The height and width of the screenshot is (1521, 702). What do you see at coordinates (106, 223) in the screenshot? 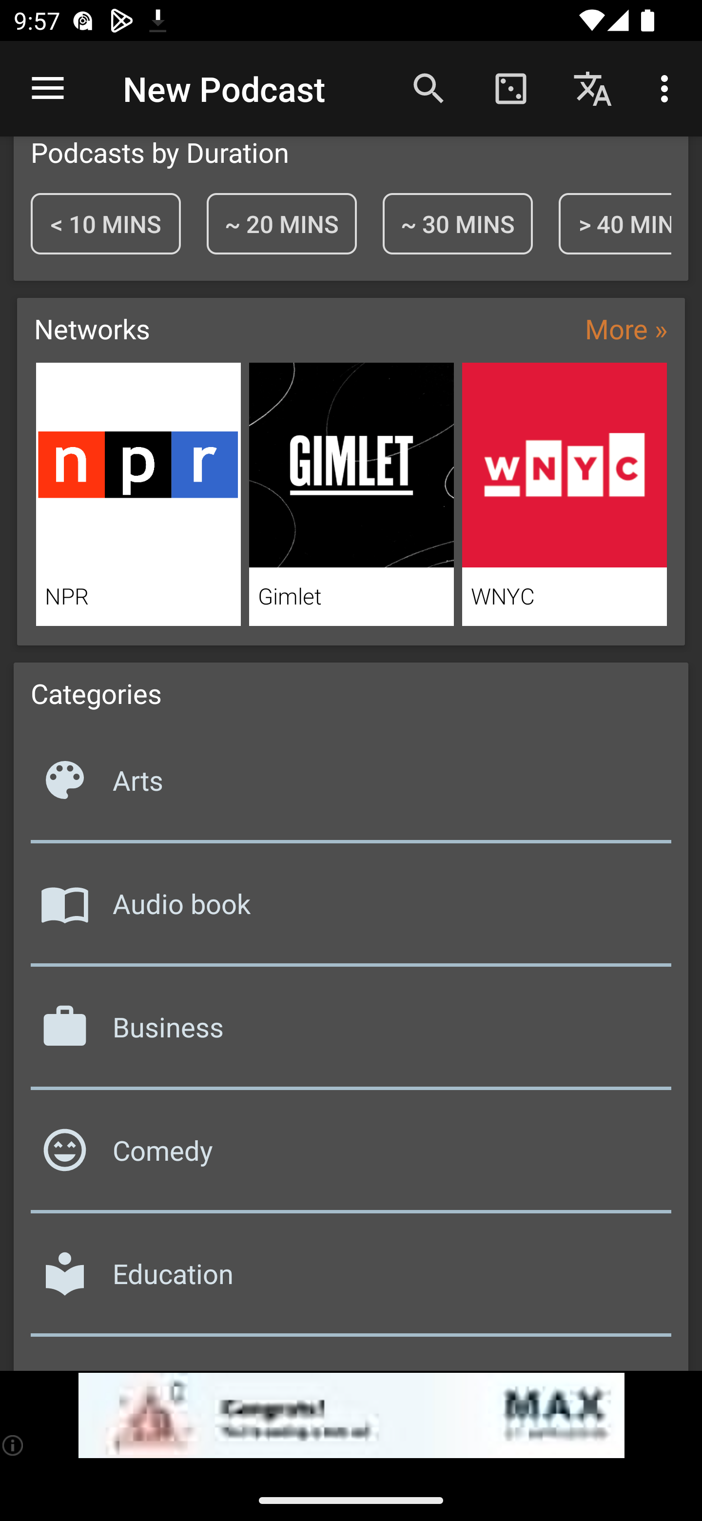
I see `< 10 MINS` at bounding box center [106, 223].